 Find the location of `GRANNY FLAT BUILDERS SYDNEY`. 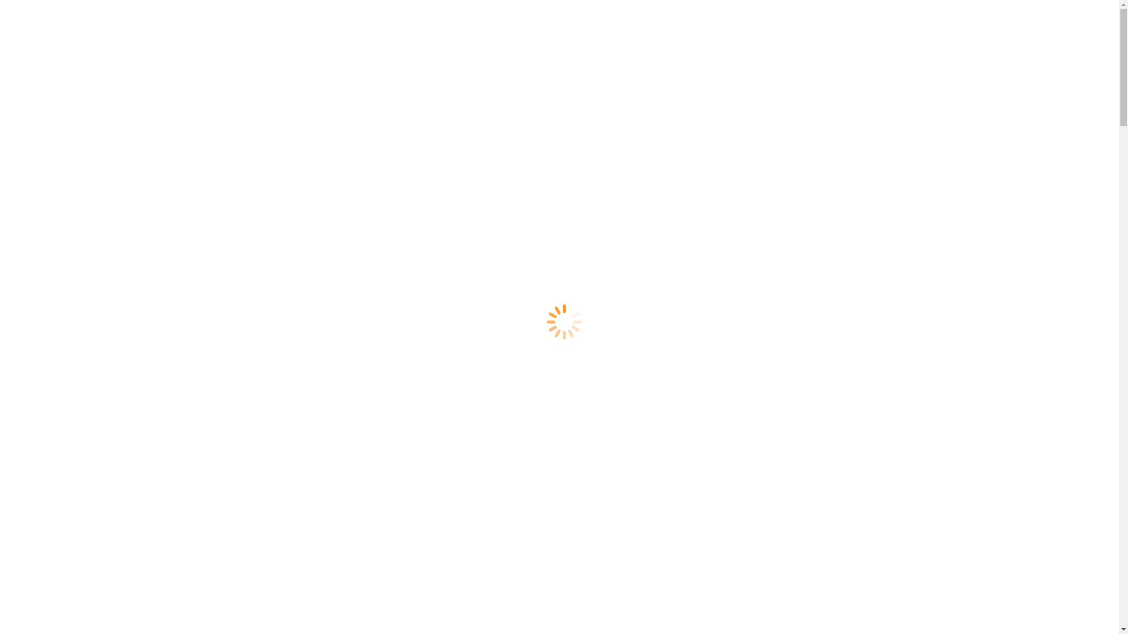

GRANNY FLAT BUILDERS SYDNEY is located at coordinates (128, 520).